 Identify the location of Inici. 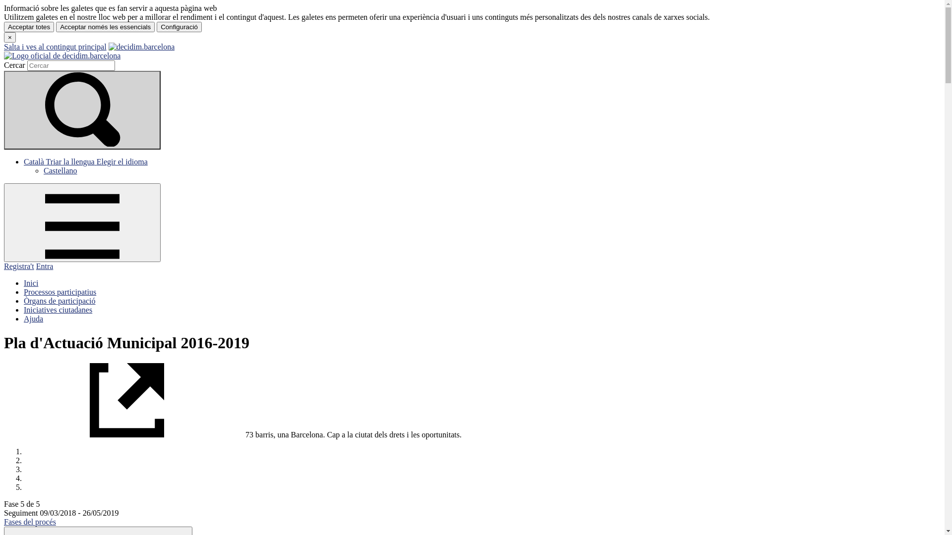
(31, 283).